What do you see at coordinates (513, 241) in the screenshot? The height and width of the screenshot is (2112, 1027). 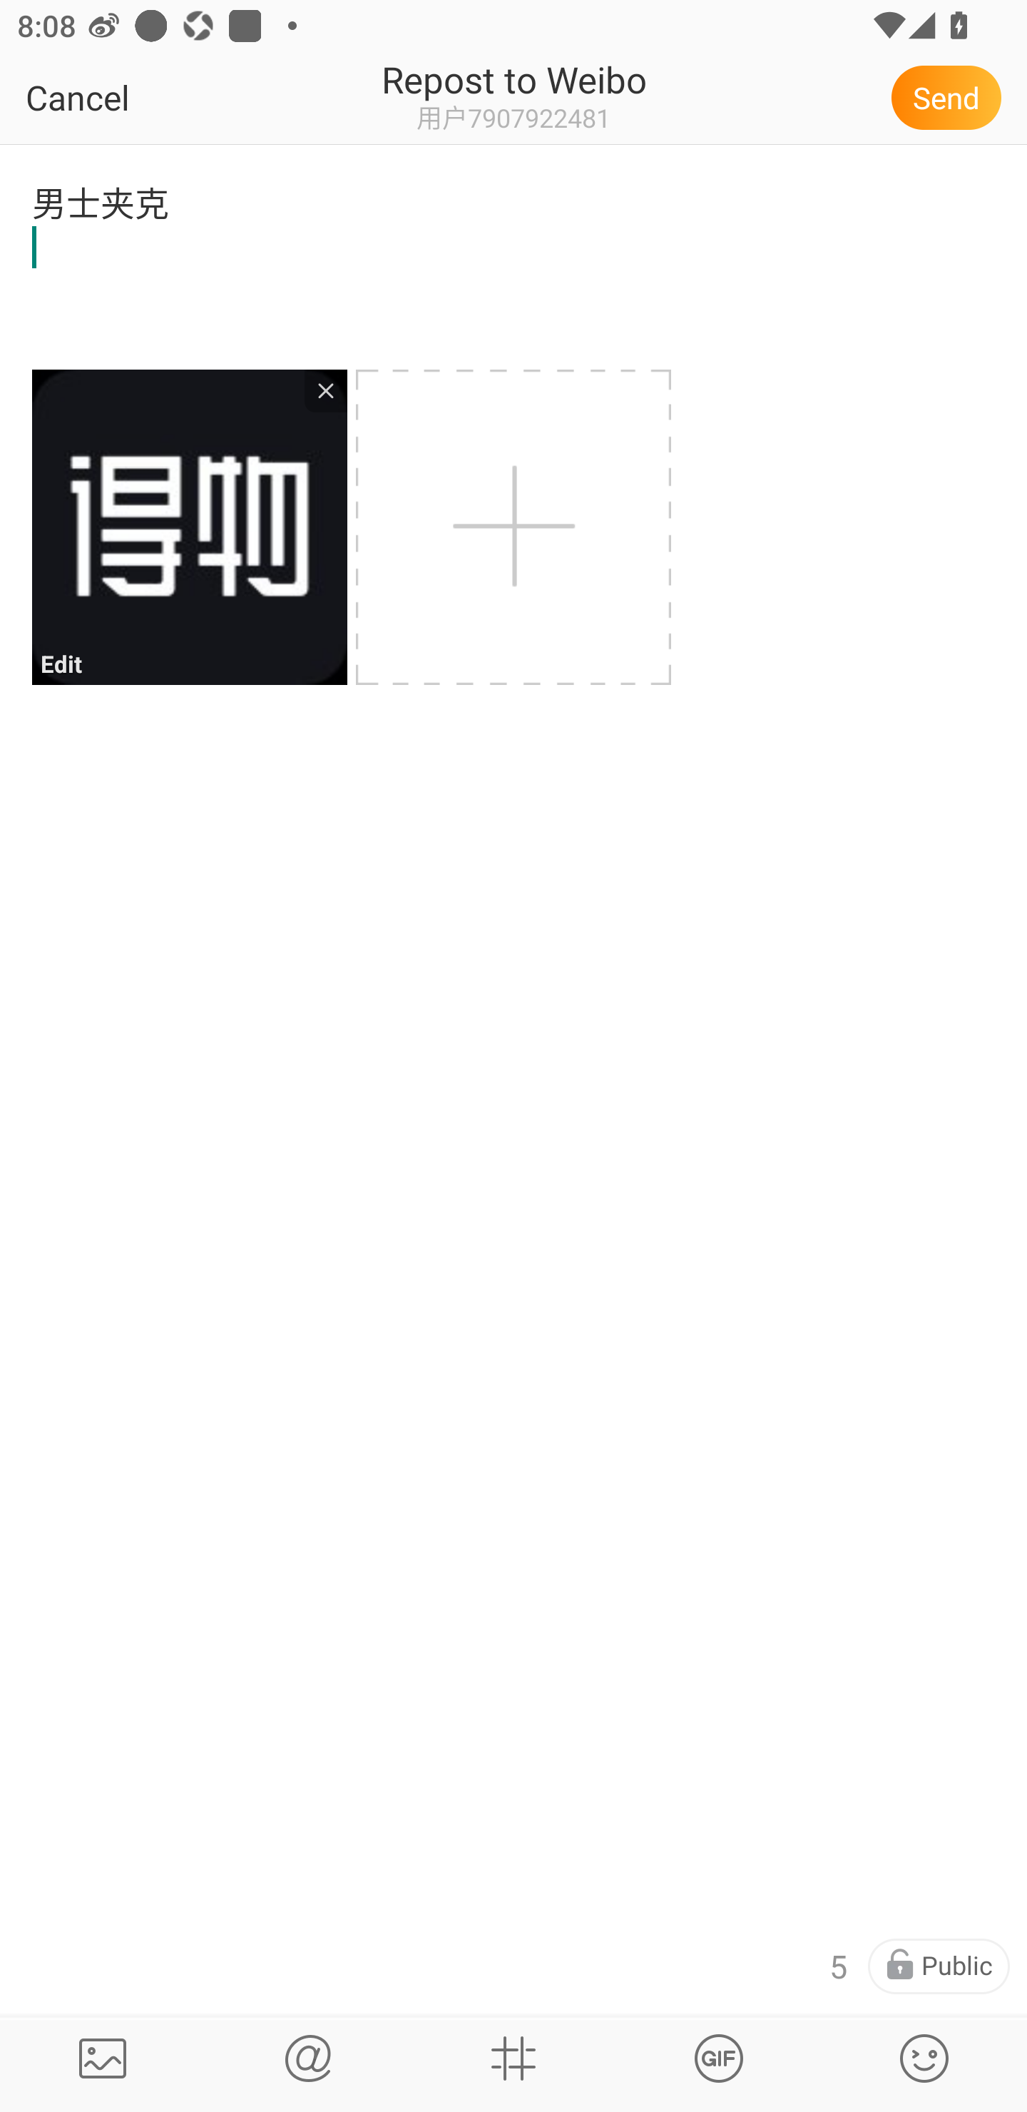 I see `男士夹克
` at bounding box center [513, 241].